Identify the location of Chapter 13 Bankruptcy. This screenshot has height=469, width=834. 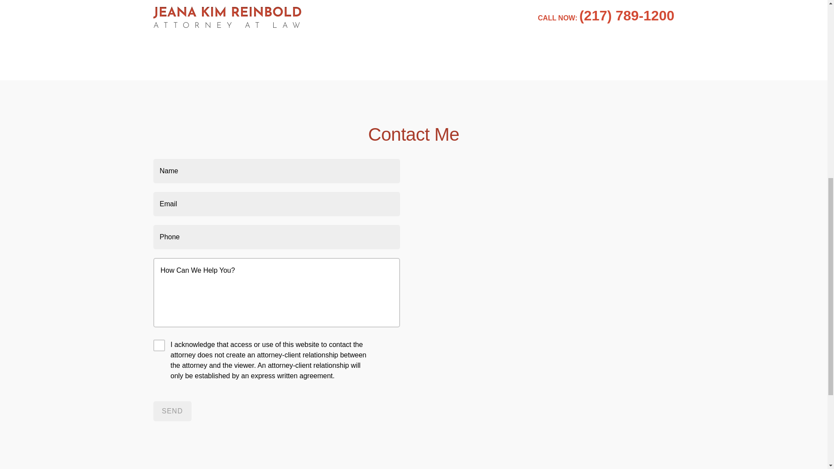
(210, 2).